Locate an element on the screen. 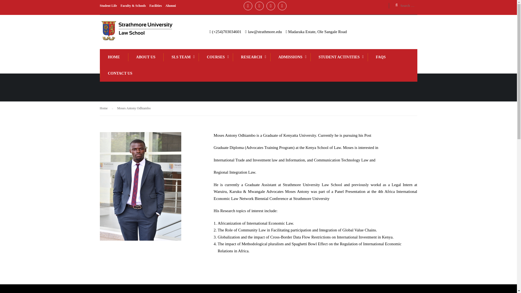 The image size is (521, 293). Student Life is located at coordinates (109, 6).